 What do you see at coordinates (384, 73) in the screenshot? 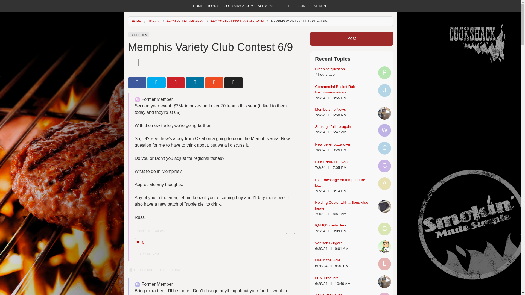
I see `P` at bounding box center [384, 73].